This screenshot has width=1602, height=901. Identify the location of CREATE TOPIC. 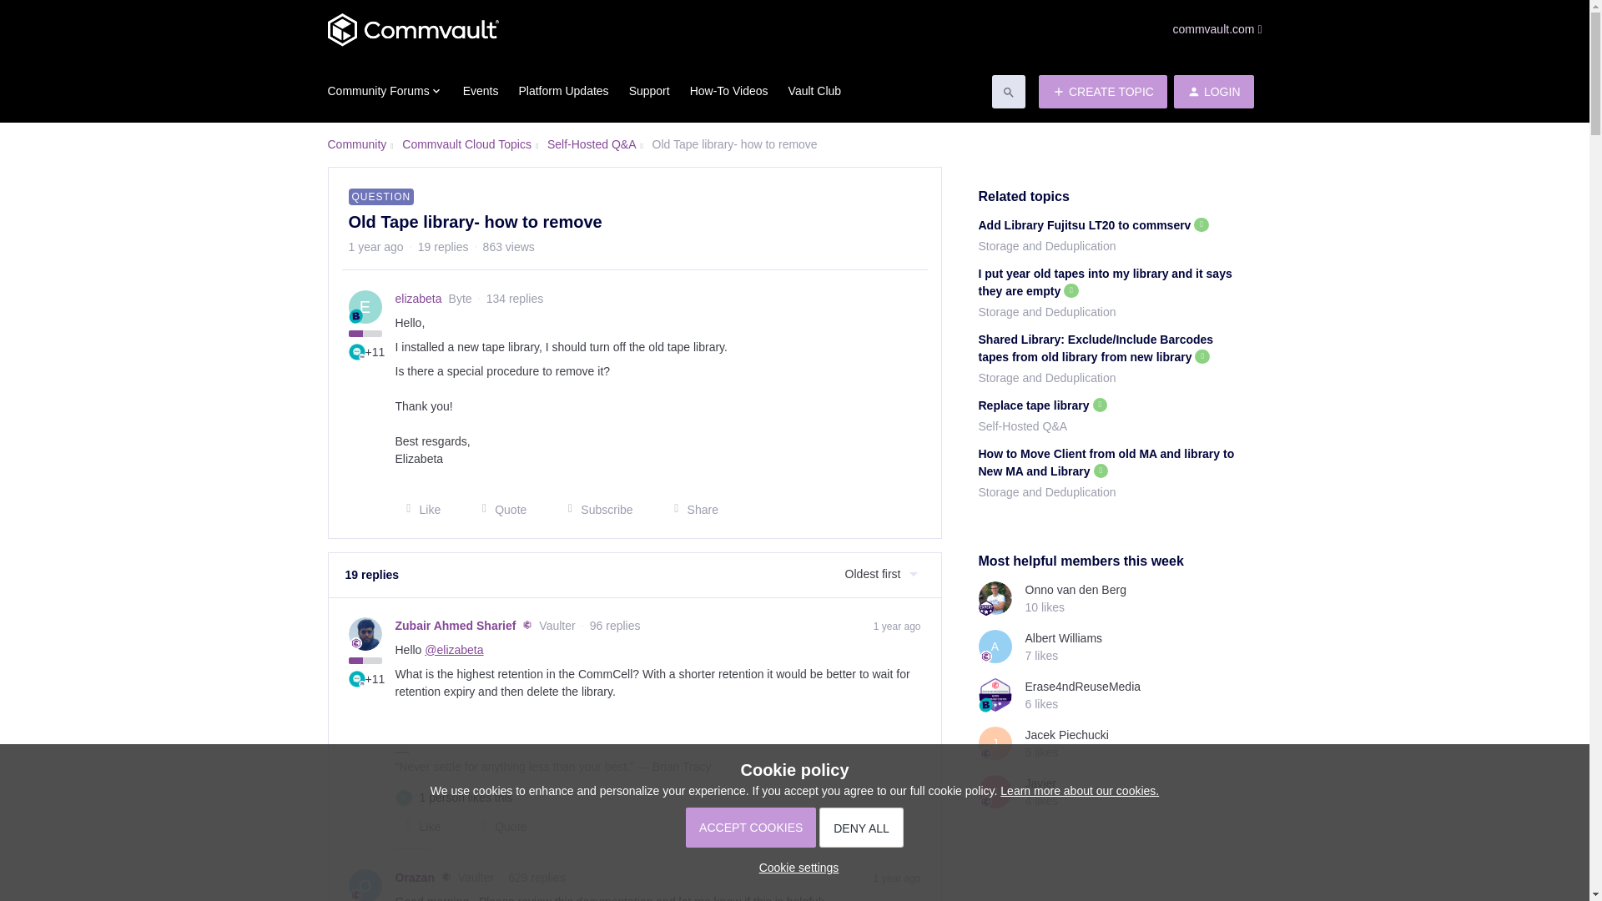
(1103, 91).